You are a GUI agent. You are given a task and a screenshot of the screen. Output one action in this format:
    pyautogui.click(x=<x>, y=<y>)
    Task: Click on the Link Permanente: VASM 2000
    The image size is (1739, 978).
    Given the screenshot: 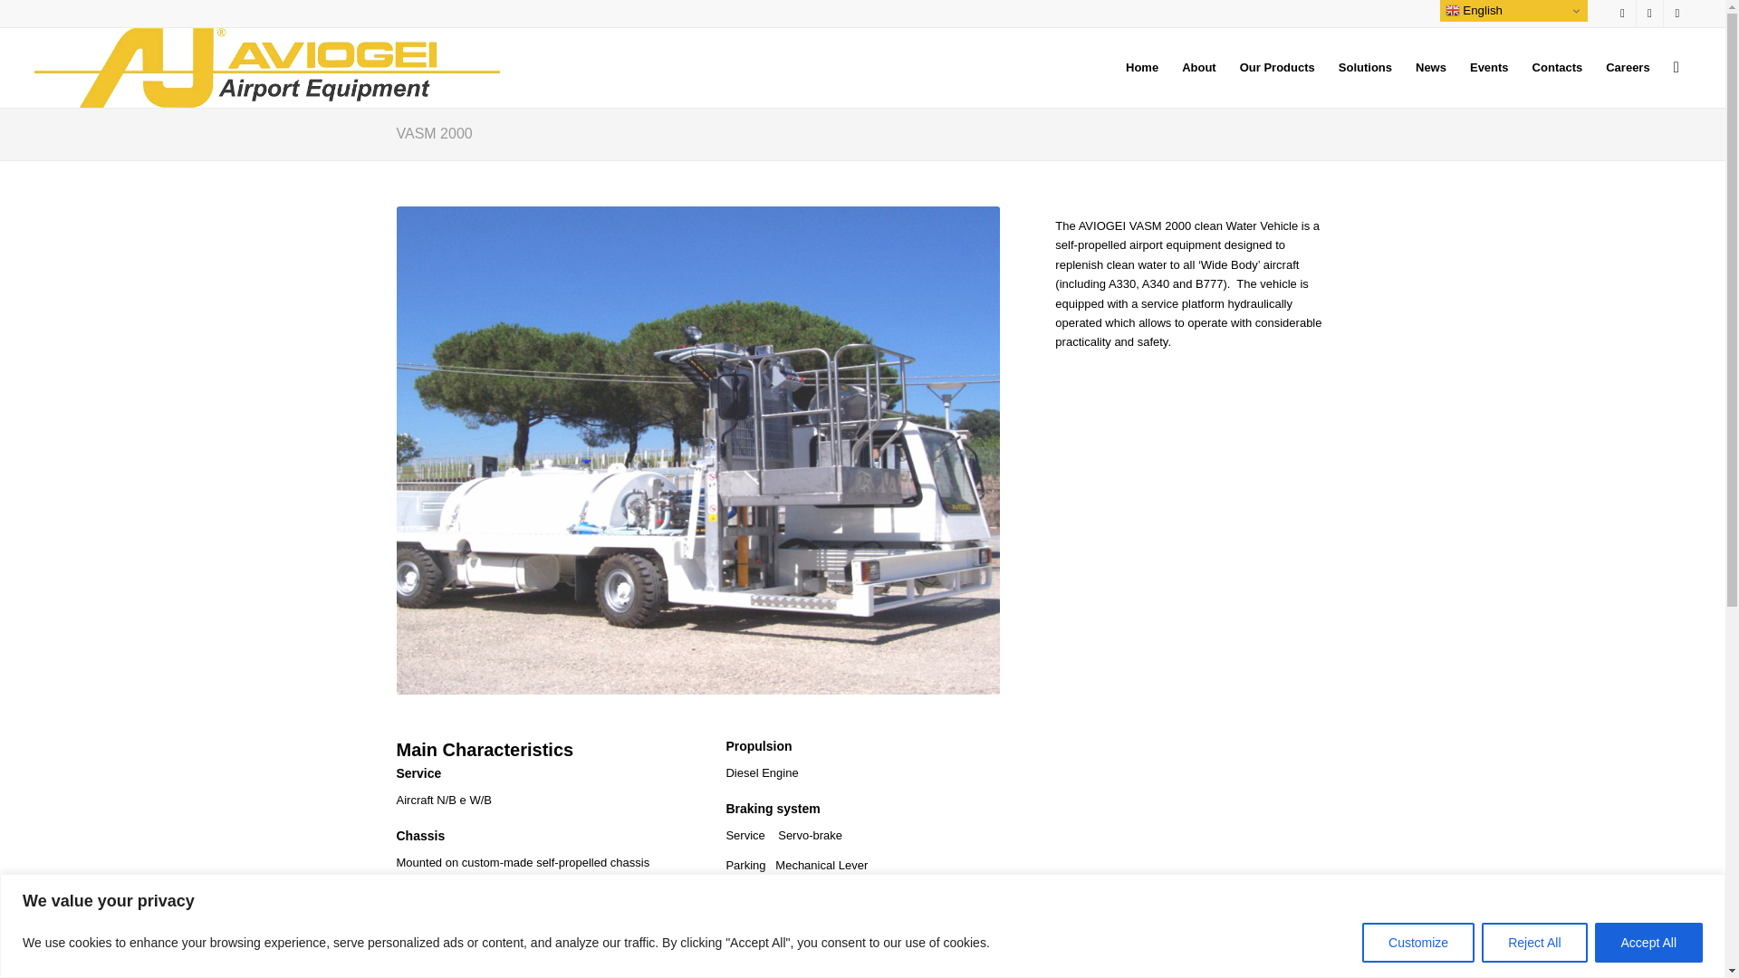 What is the action you would take?
    pyautogui.click(x=435, y=133)
    